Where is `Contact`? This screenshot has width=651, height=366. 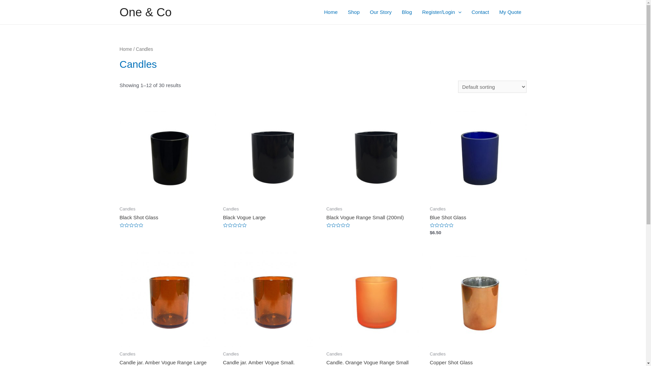 Contact is located at coordinates (480, 12).